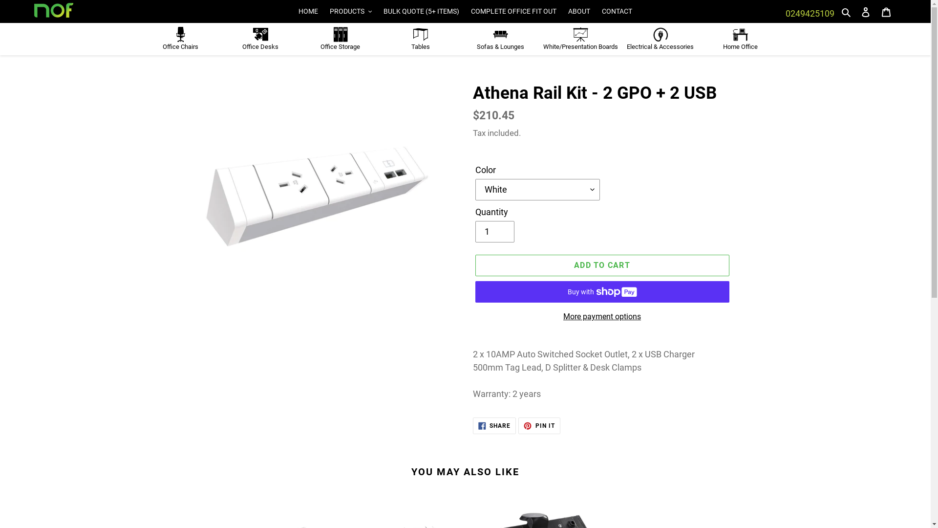 This screenshot has height=528, width=938. Describe the element at coordinates (847, 12) in the screenshot. I see `Search` at that location.